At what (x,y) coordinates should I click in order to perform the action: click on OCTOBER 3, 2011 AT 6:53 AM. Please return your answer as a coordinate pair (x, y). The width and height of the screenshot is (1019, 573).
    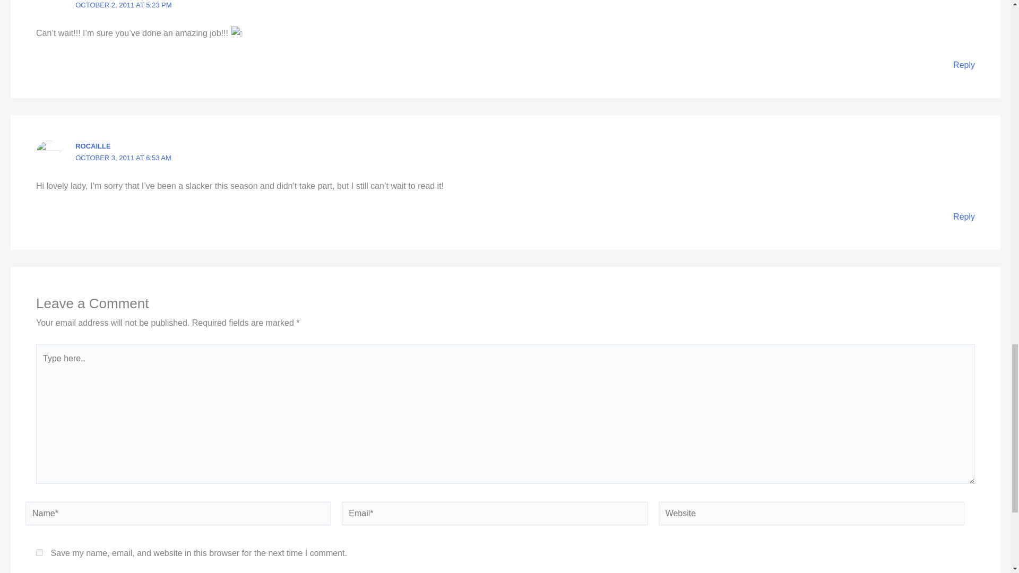
    Looking at the image, I should click on (123, 158).